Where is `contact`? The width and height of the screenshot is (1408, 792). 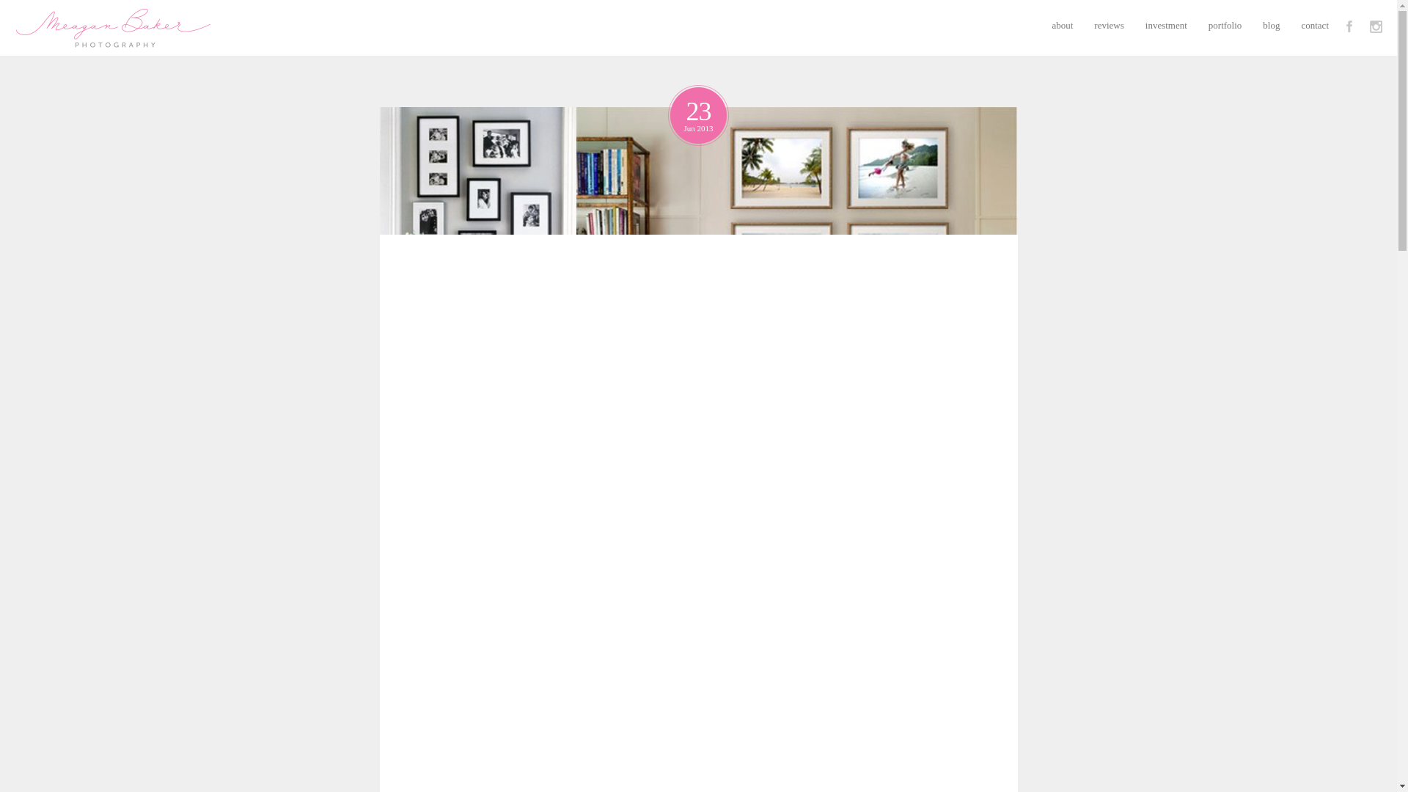 contact is located at coordinates (1315, 25).